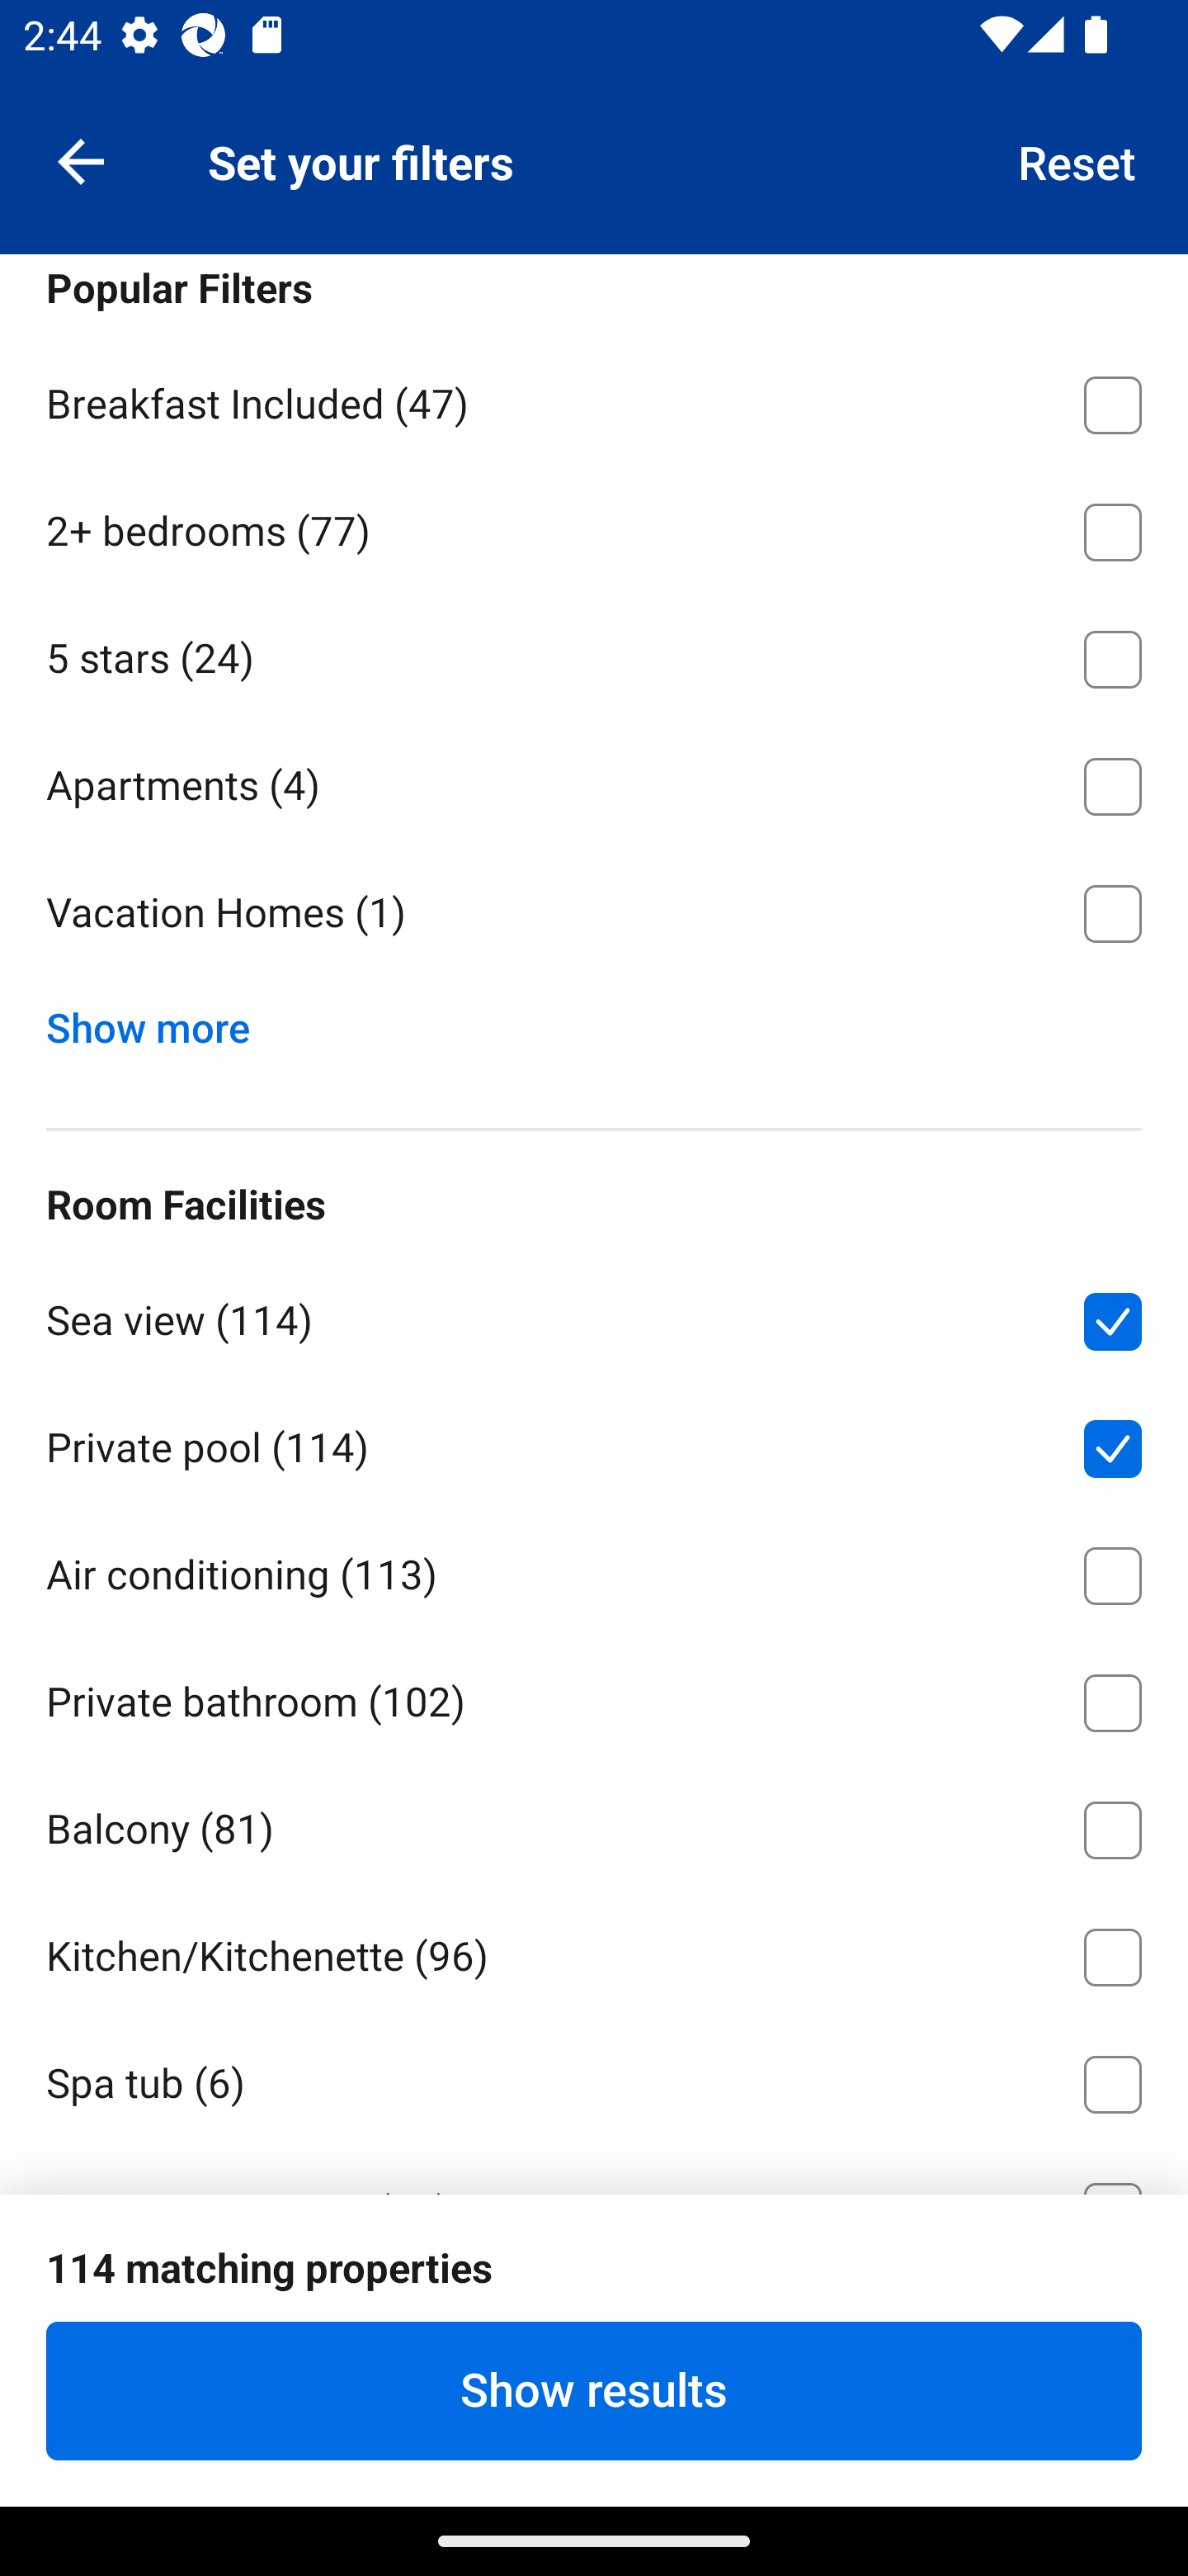 Image resolution: width=1188 pixels, height=2576 pixels. Describe the element at coordinates (594, 1950) in the screenshot. I see `Kitchen/Kitchenette ⁦(96)` at that location.